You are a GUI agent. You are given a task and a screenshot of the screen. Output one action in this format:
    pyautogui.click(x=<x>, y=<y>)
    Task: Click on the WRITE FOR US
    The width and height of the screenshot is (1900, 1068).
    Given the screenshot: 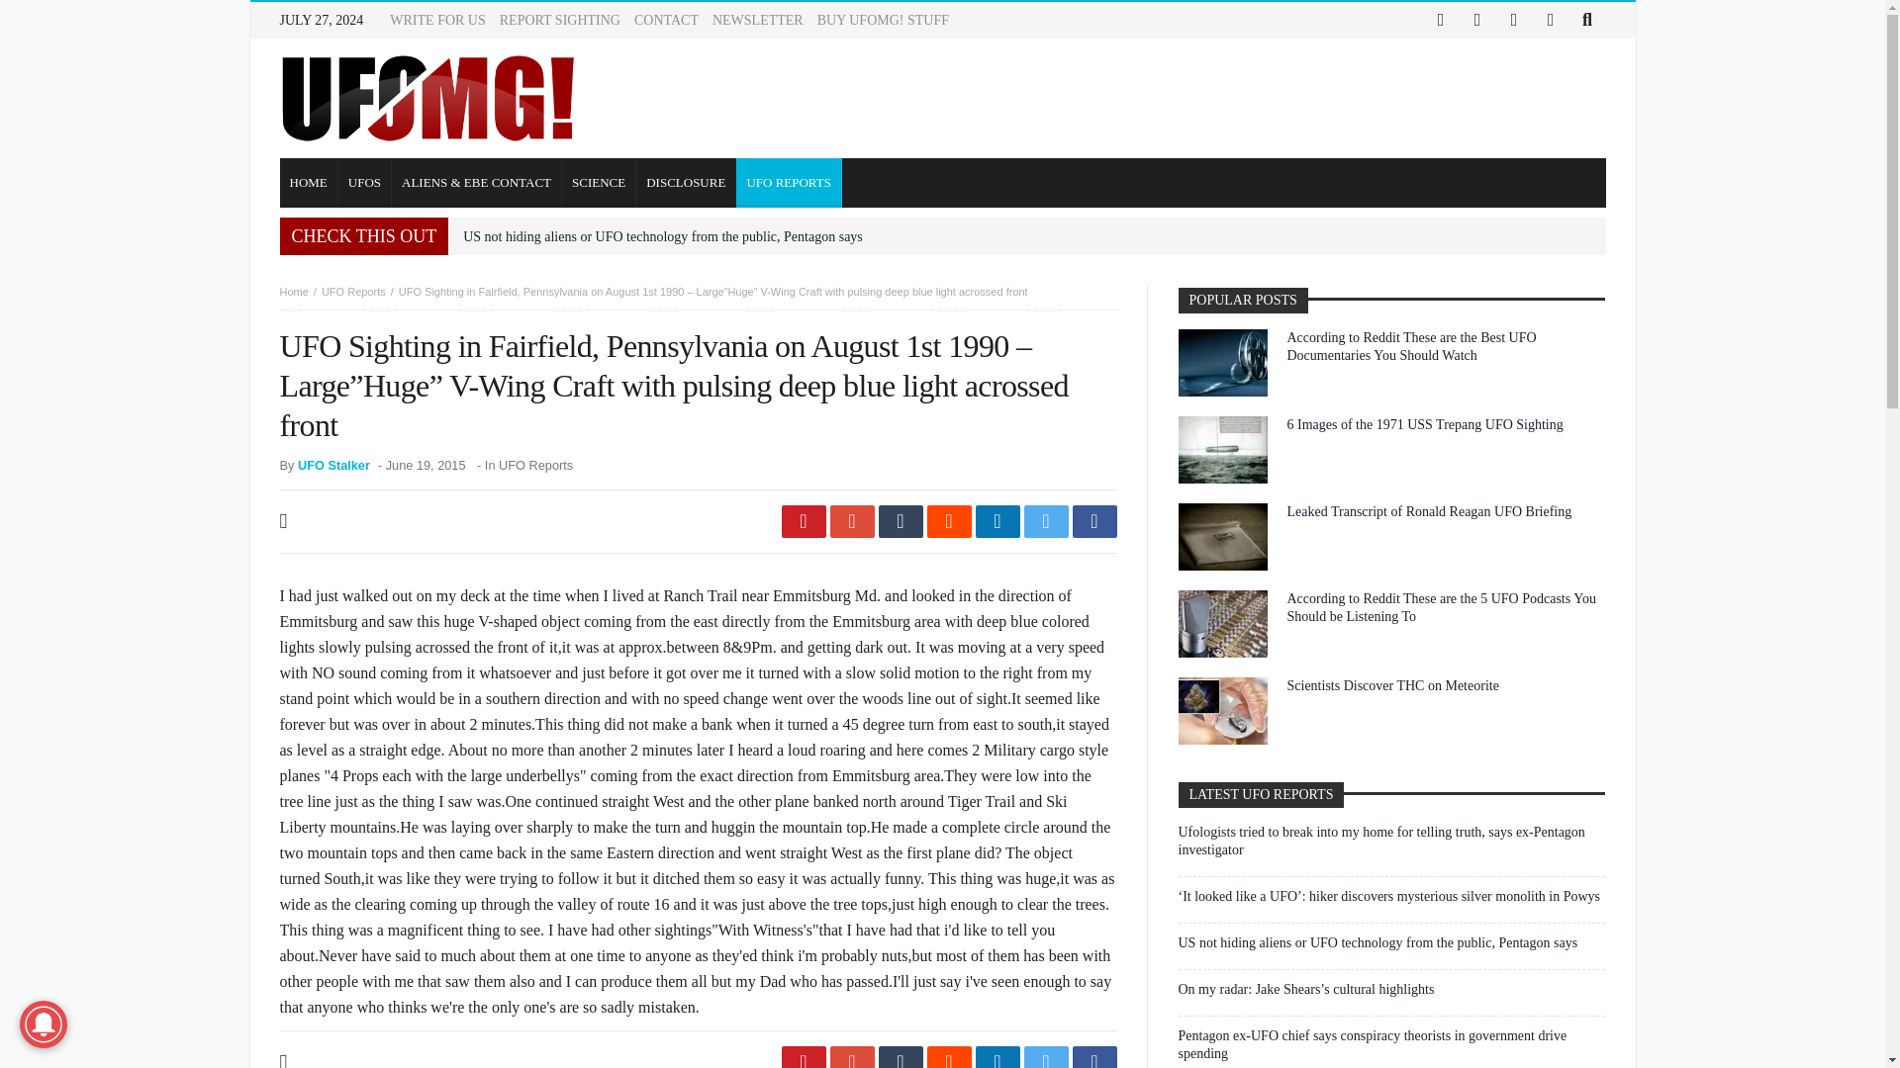 What is the action you would take?
    pyautogui.click(x=436, y=20)
    